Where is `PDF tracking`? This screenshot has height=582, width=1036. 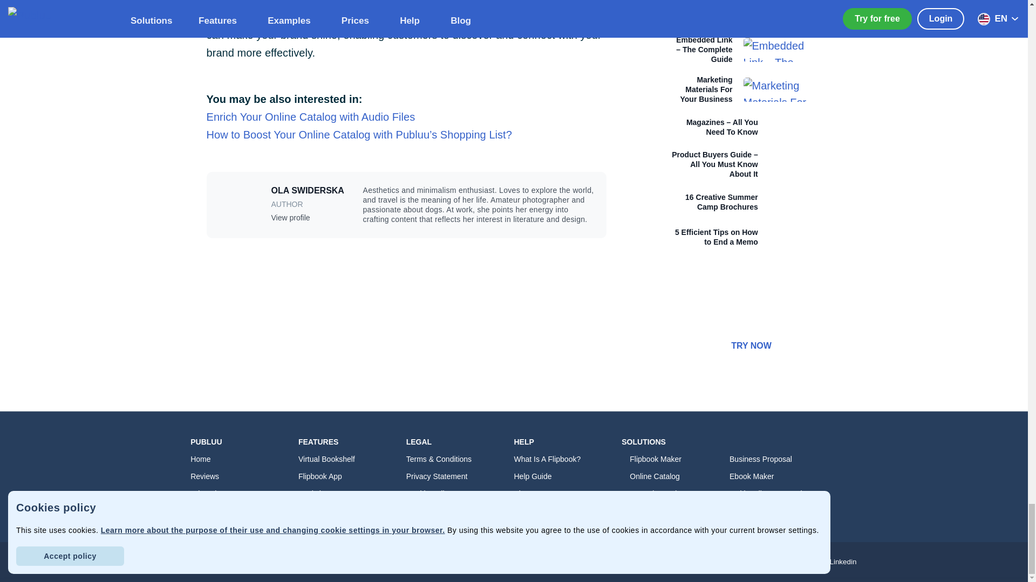 PDF tracking is located at coordinates (352, 511).